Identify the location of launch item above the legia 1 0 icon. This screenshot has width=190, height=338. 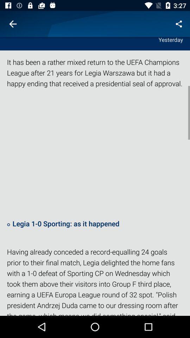
(95, 153).